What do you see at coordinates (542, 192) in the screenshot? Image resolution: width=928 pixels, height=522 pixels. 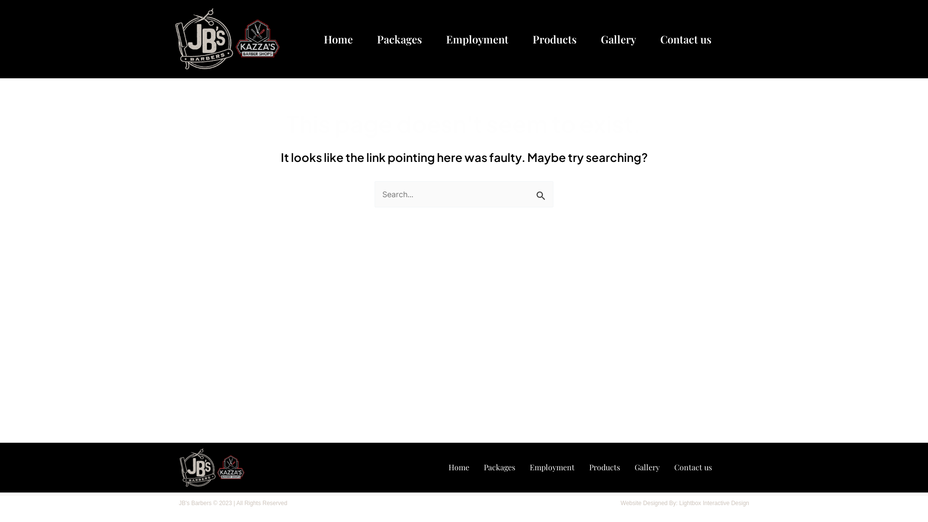 I see `Search` at bounding box center [542, 192].